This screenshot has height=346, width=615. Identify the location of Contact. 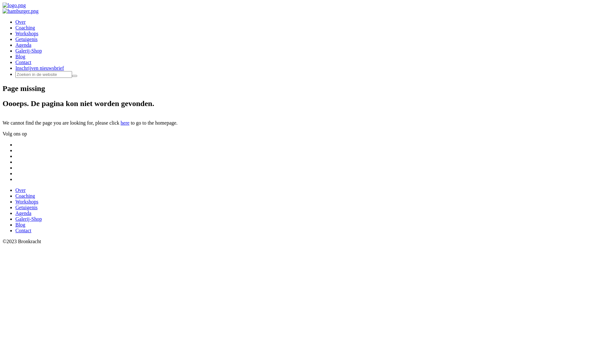
(23, 62).